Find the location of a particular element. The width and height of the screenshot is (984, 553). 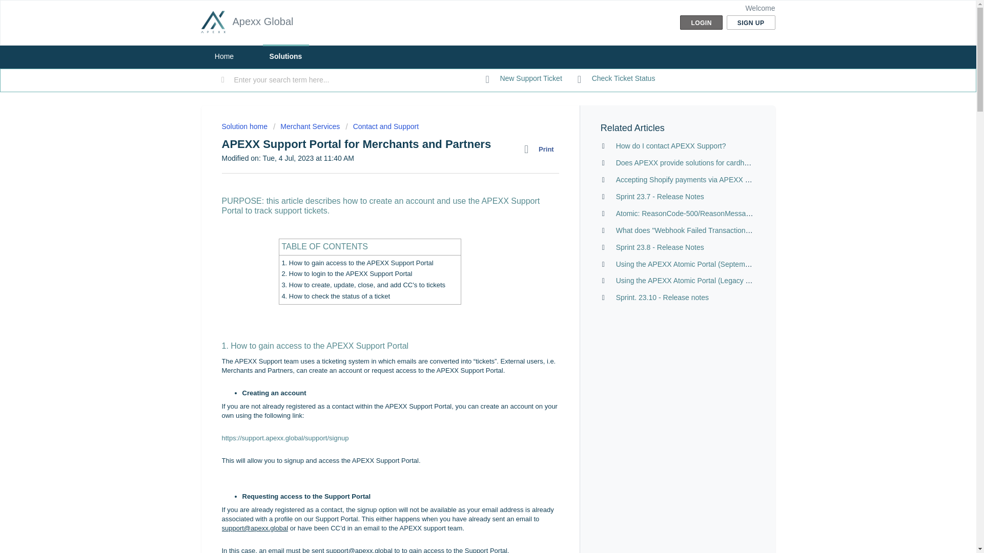

SIGN UP is located at coordinates (751, 23).